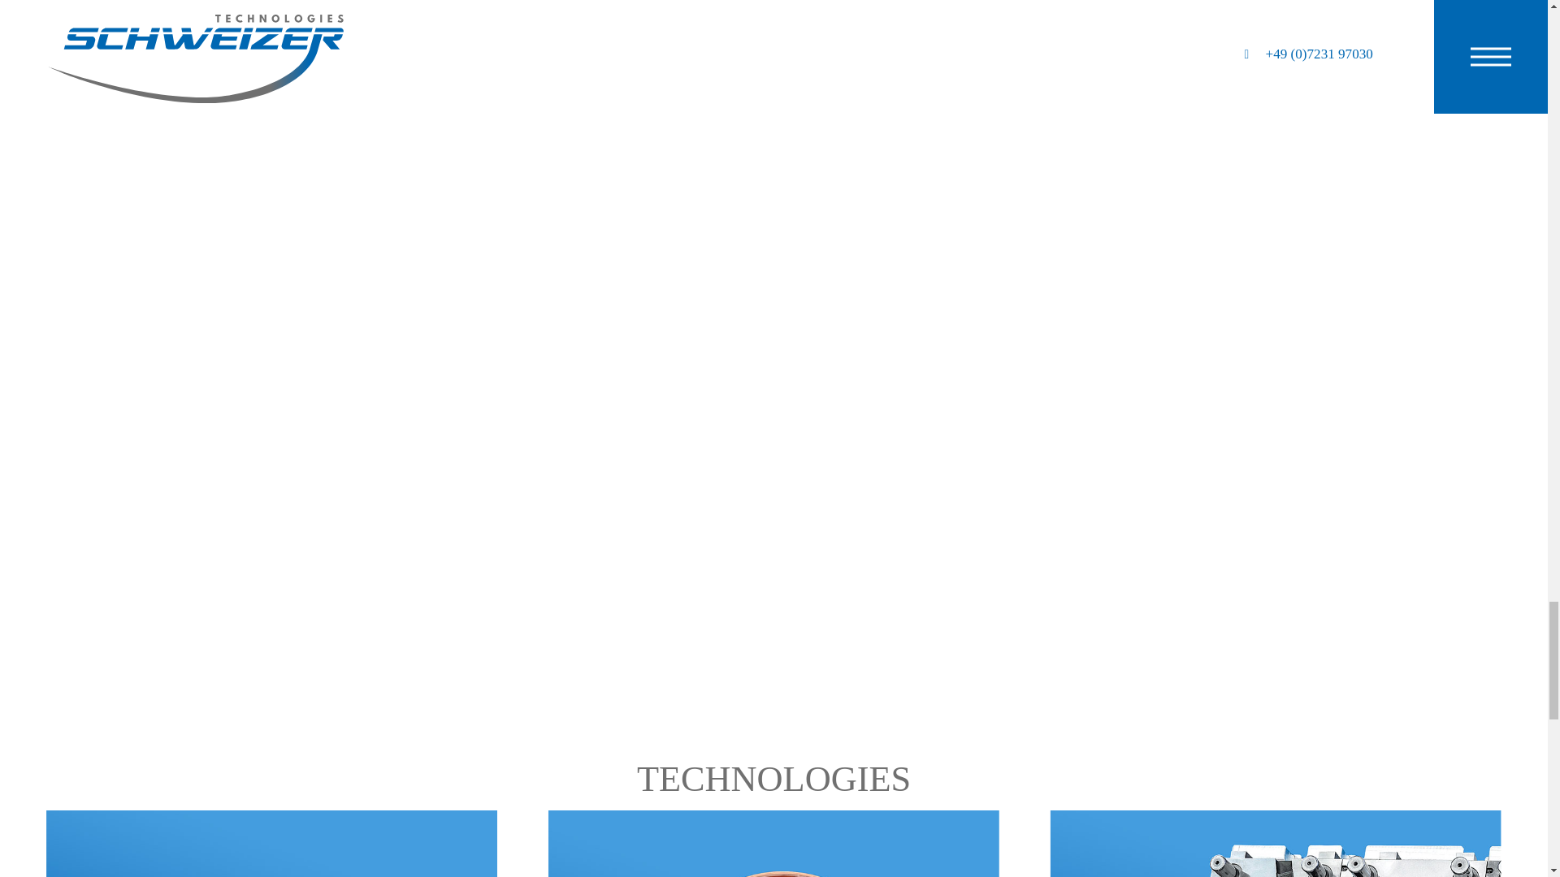 The height and width of the screenshot is (877, 1560). Describe the element at coordinates (773, 851) in the screenshot. I see `Cold forming` at that location.